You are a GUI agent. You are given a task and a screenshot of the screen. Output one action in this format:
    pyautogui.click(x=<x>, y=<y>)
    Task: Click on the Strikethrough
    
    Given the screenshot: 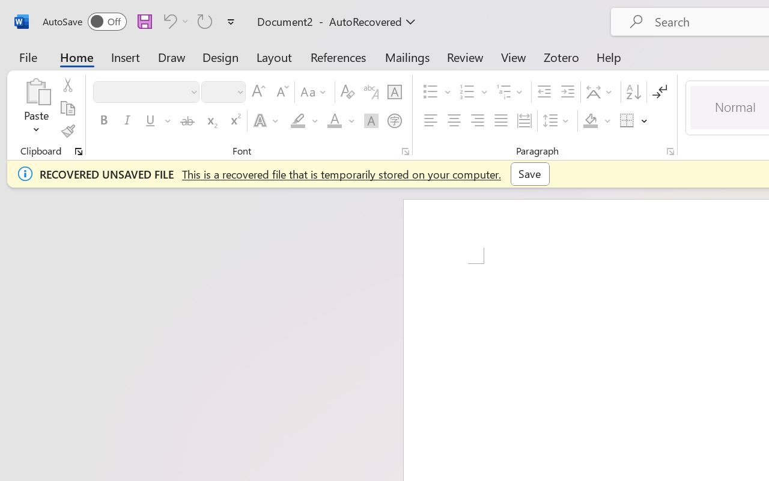 What is the action you would take?
    pyautogui.click(x=187, y=121)
    